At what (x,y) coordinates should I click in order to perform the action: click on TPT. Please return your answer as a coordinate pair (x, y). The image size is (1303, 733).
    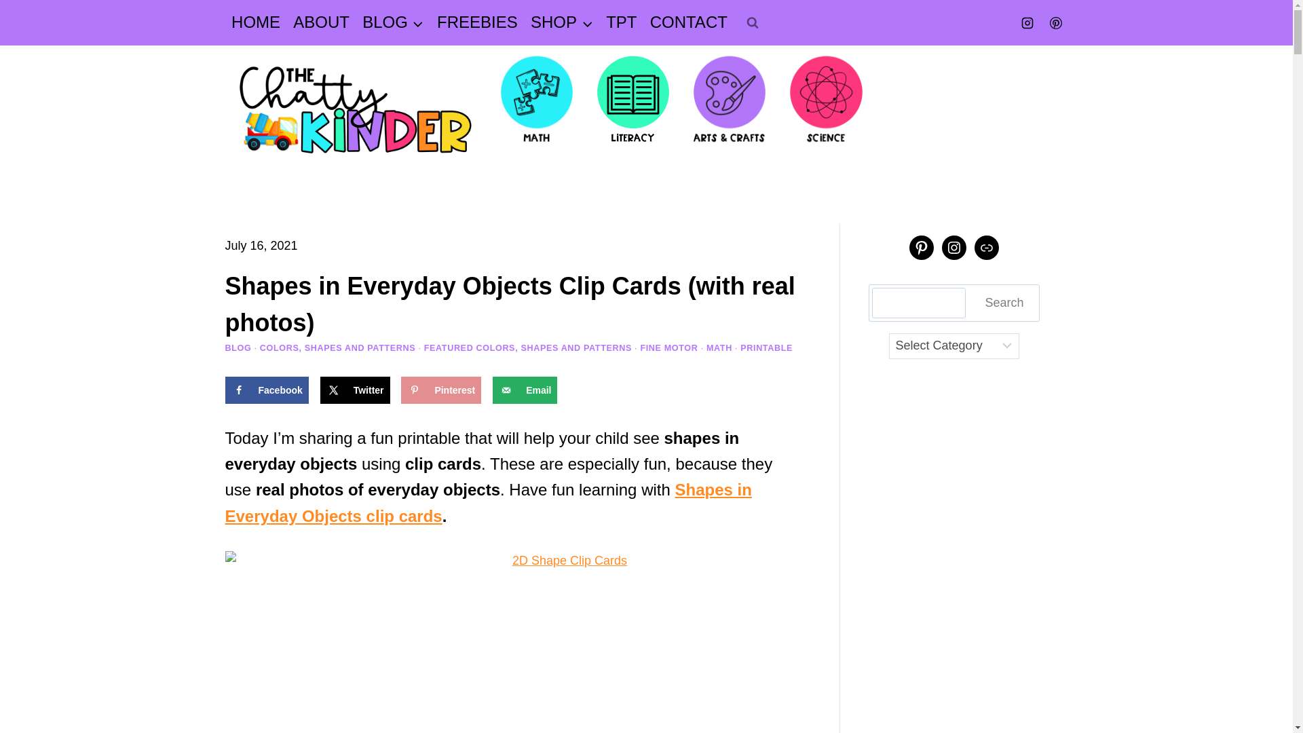
    Looking at the image, I should click on (622, 22).